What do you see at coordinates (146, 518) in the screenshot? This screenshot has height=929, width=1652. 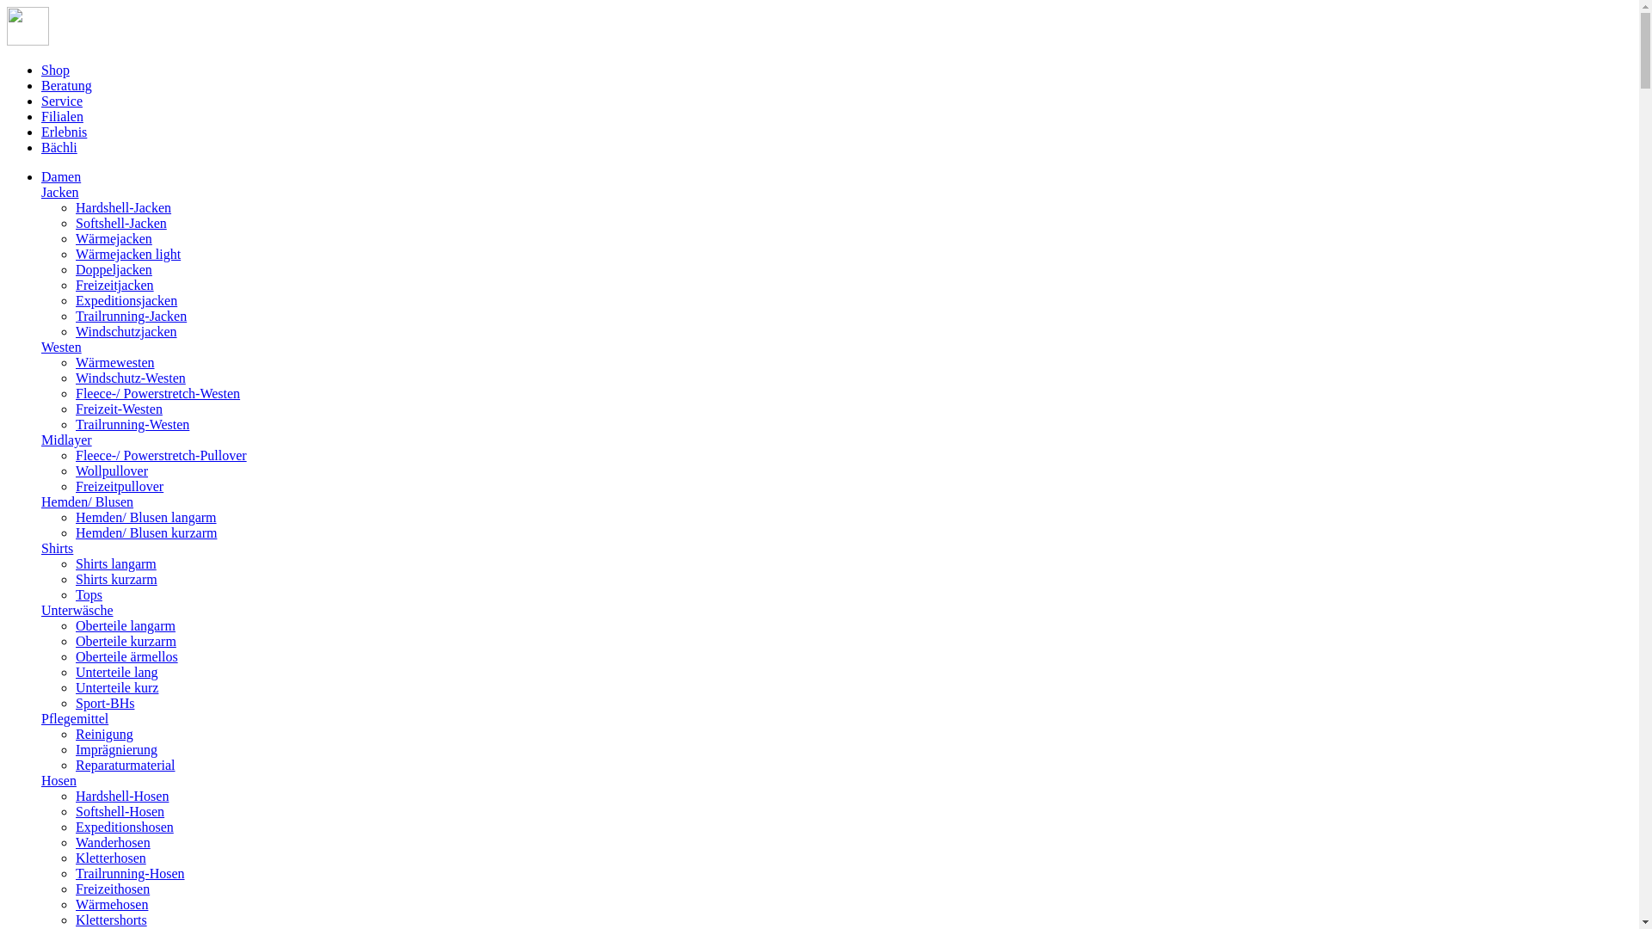 I see `Hemden/ Blusen langarm` at bounding box center [146, 518].